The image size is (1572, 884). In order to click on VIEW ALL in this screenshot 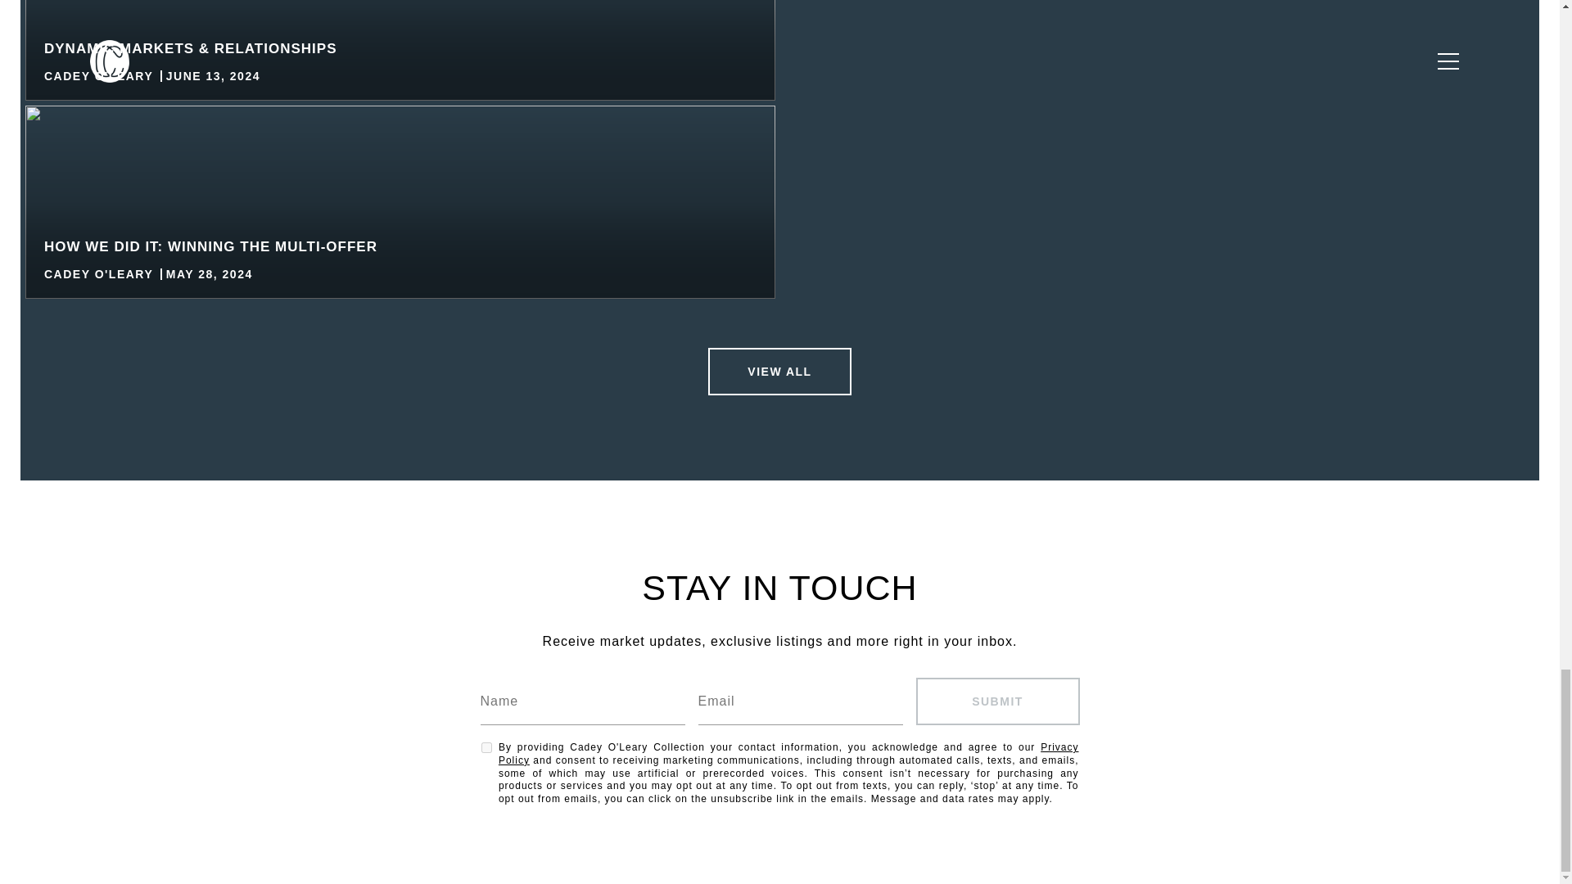, I will do `click(779, 372)`.